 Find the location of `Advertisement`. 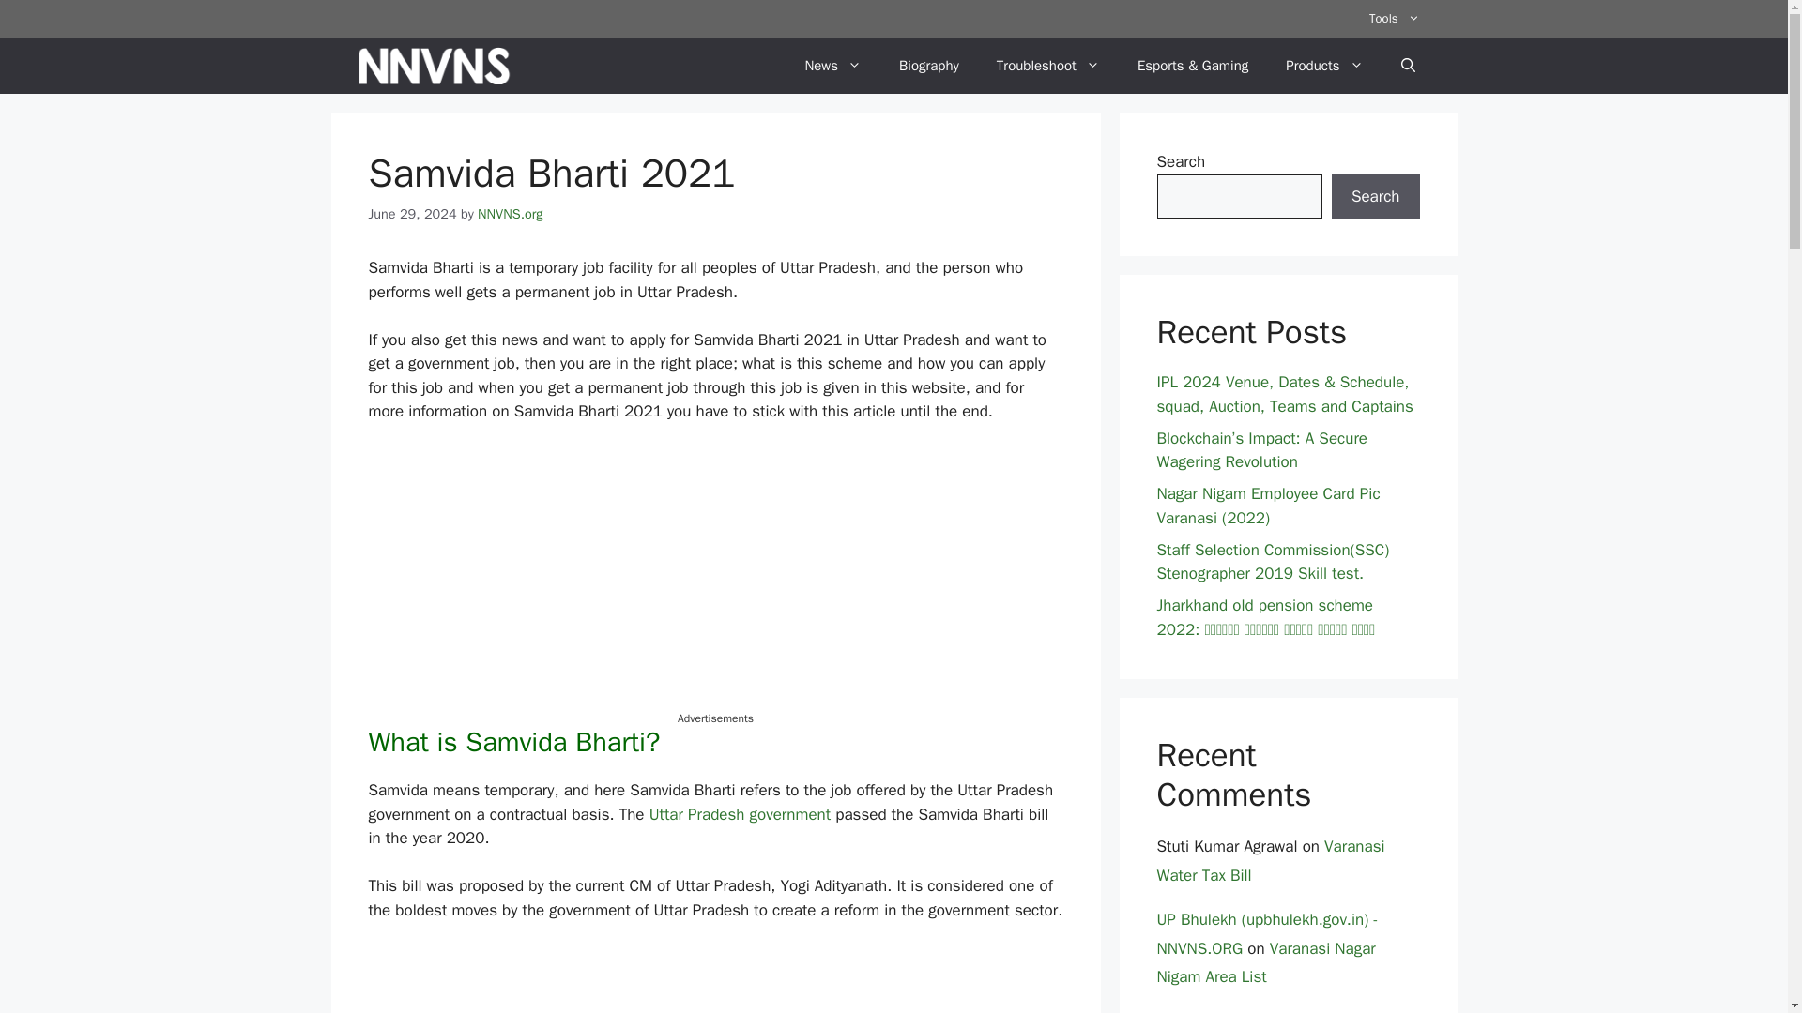

Advertisement is located at coordinates (715, 979).